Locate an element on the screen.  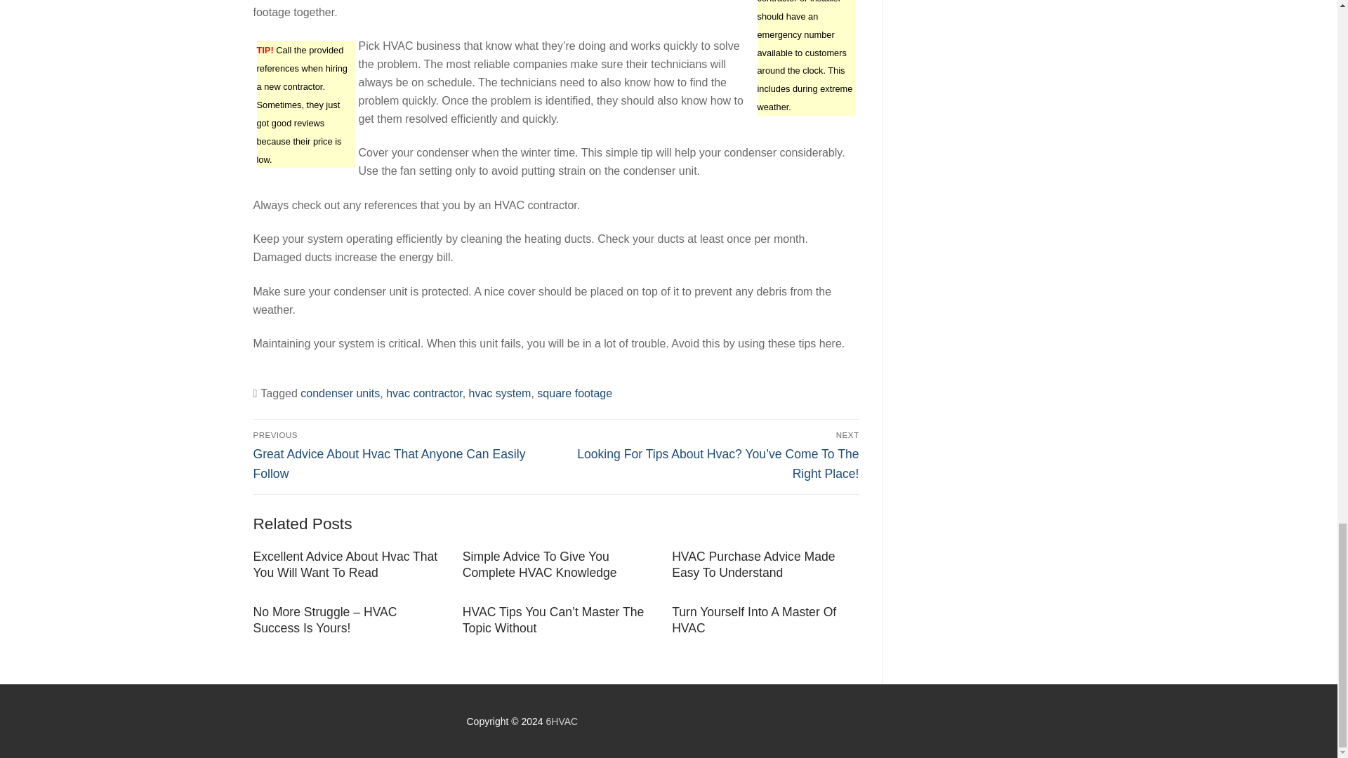
condenser units is located at coordinates (340, 393).